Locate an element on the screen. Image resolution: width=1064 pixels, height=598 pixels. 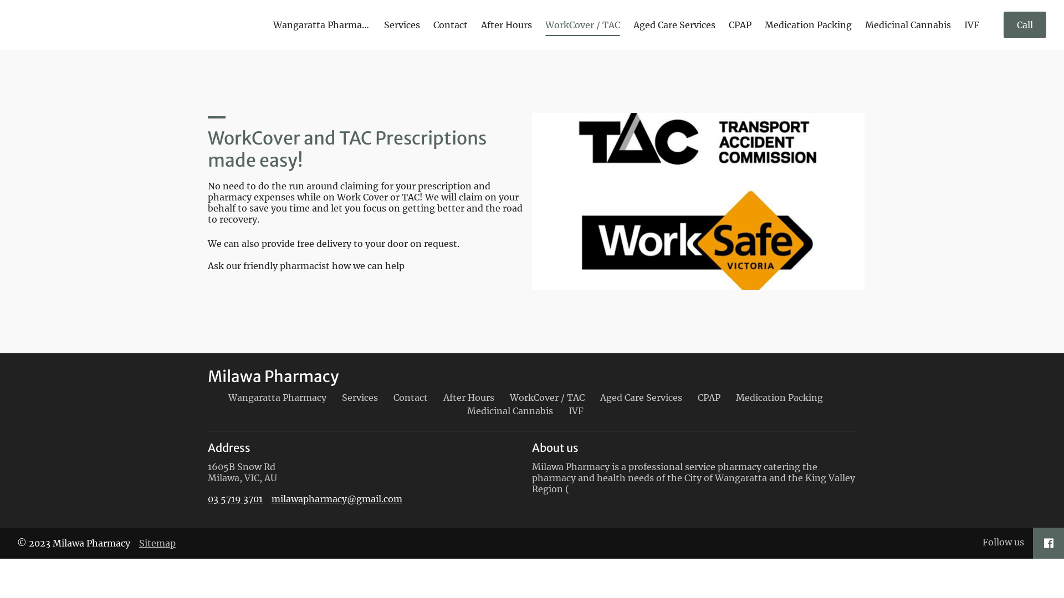
WorkCover / TAC is located at coordinates (548, 398).